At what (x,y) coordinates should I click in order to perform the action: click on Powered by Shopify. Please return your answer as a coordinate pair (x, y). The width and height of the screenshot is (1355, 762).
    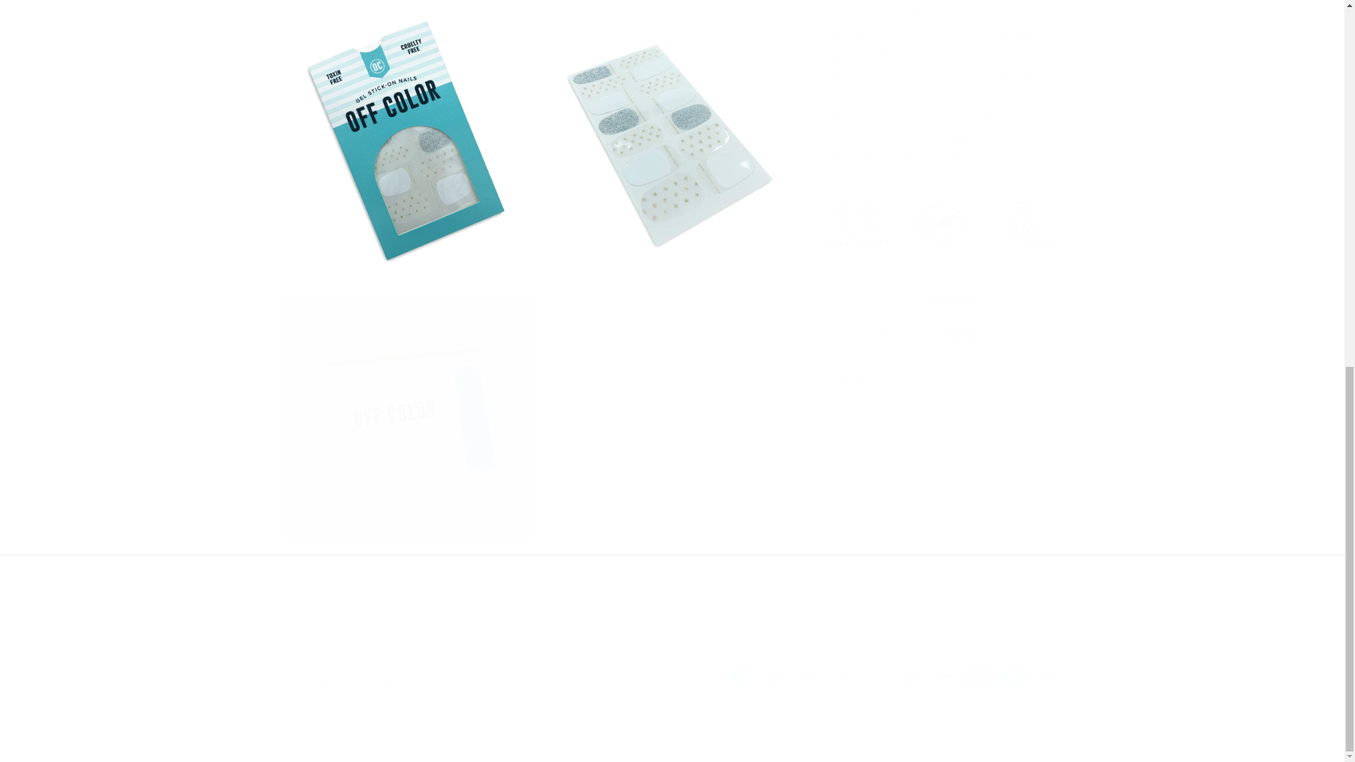
    Looking at the image, I should click on (416, 732).